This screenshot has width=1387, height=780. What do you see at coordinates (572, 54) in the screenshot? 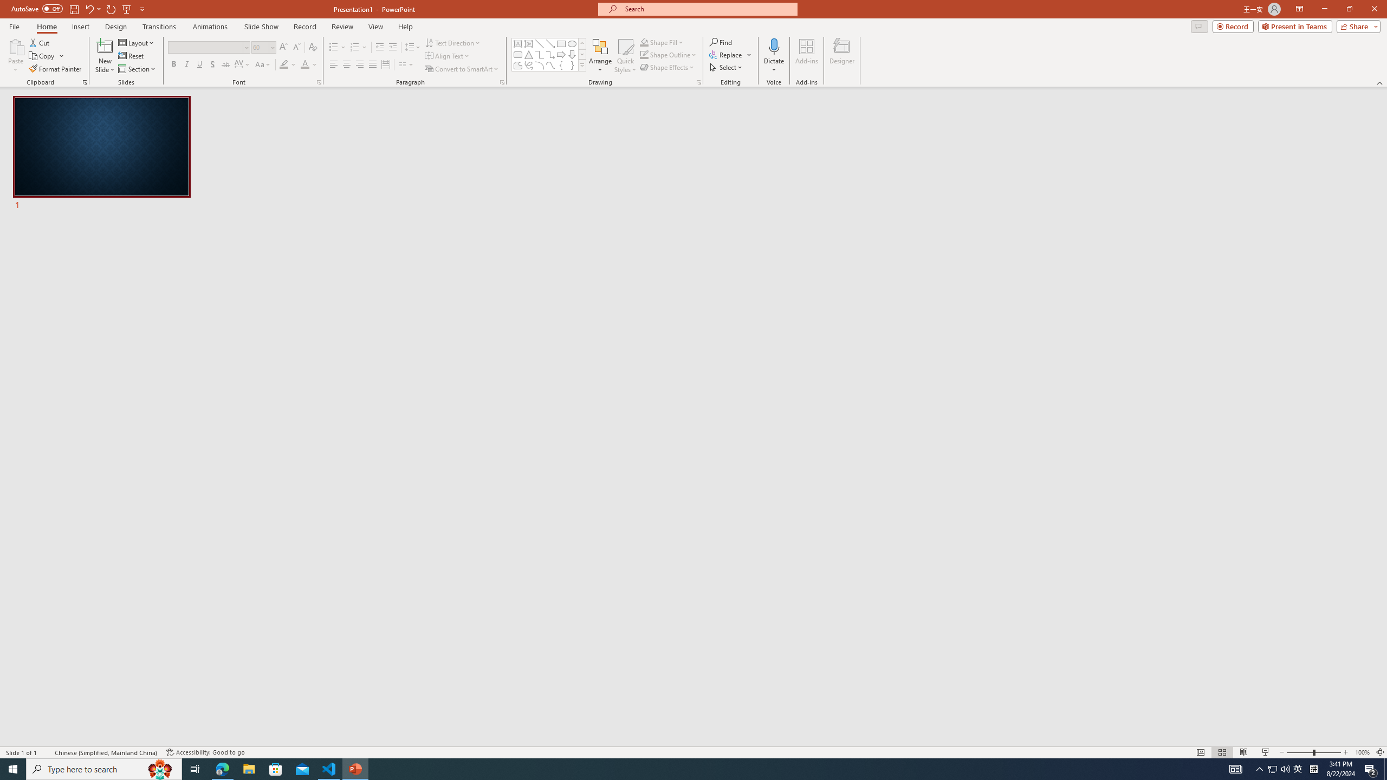
I see `Arrow: Down` at bounding box center [572, 54].